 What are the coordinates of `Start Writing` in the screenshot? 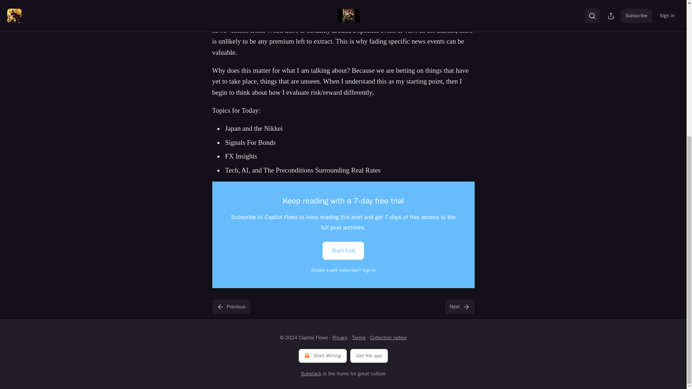 It's located at (323, 356).